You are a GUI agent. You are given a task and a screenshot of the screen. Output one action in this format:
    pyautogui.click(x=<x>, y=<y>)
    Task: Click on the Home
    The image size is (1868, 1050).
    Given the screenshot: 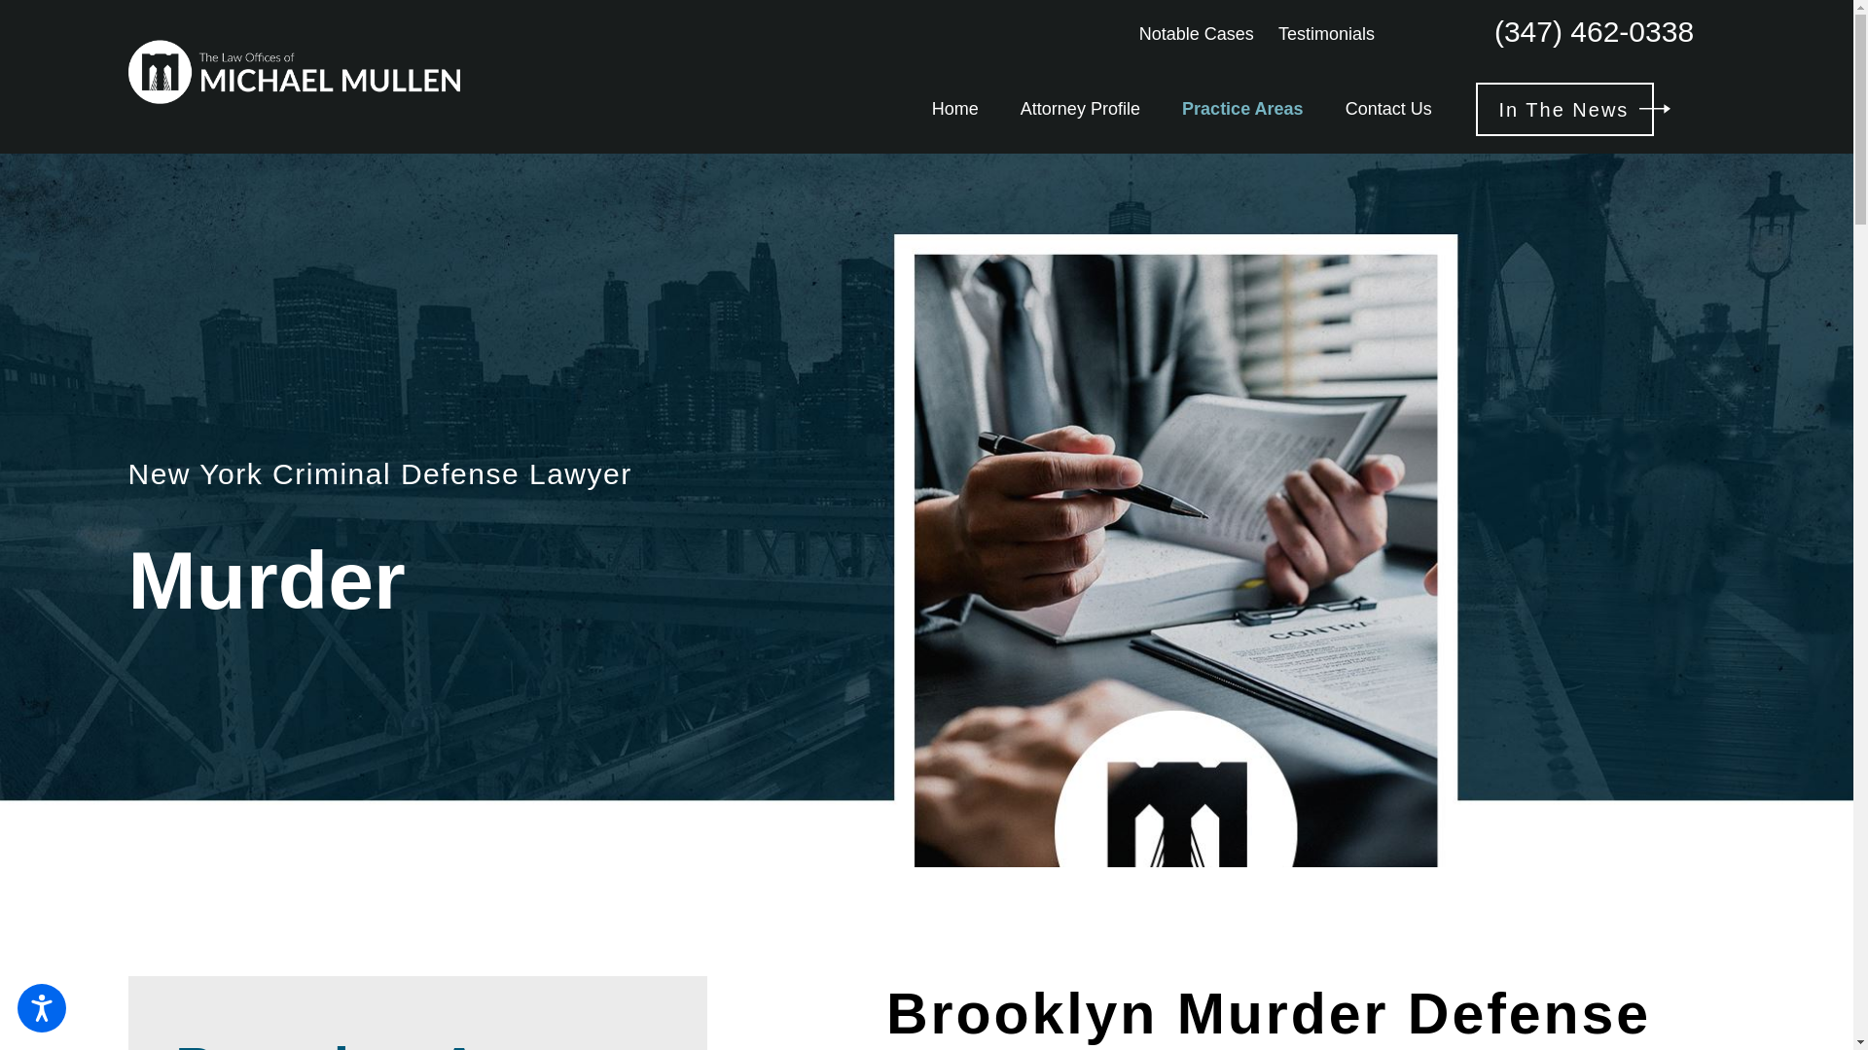 What is the action you would take?
    pyautogui.click(x=955, y=109)
    